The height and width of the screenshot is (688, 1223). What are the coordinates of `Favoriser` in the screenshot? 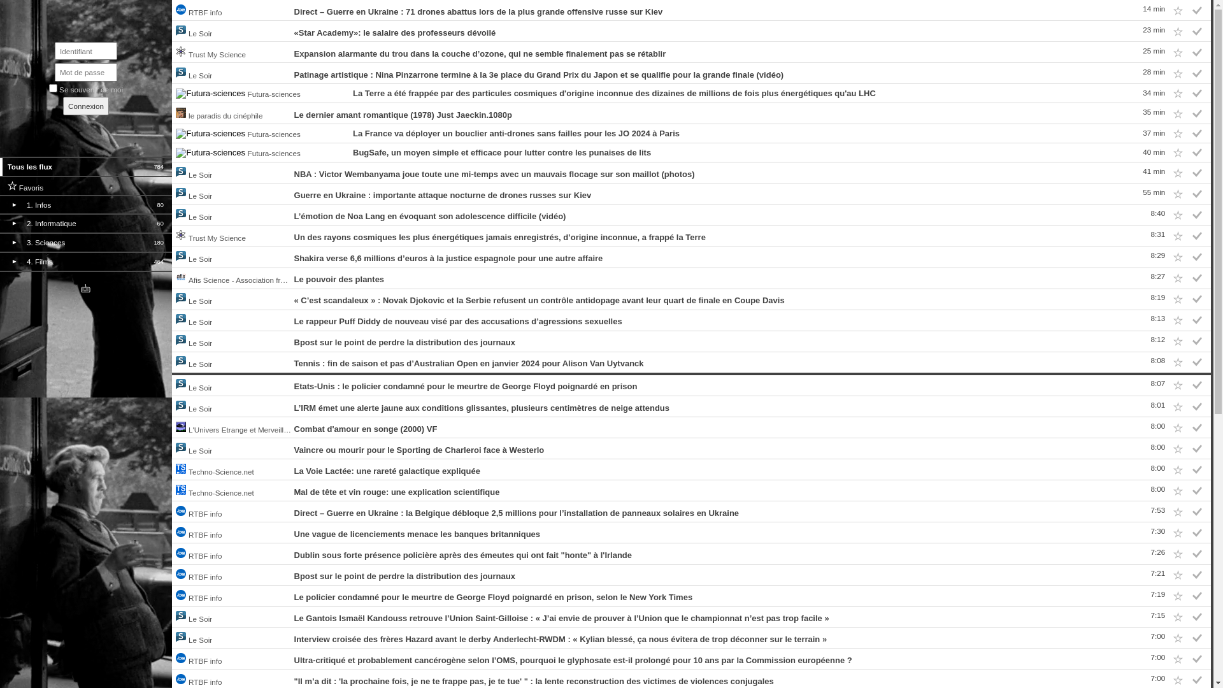 It's located at (1178, 385).